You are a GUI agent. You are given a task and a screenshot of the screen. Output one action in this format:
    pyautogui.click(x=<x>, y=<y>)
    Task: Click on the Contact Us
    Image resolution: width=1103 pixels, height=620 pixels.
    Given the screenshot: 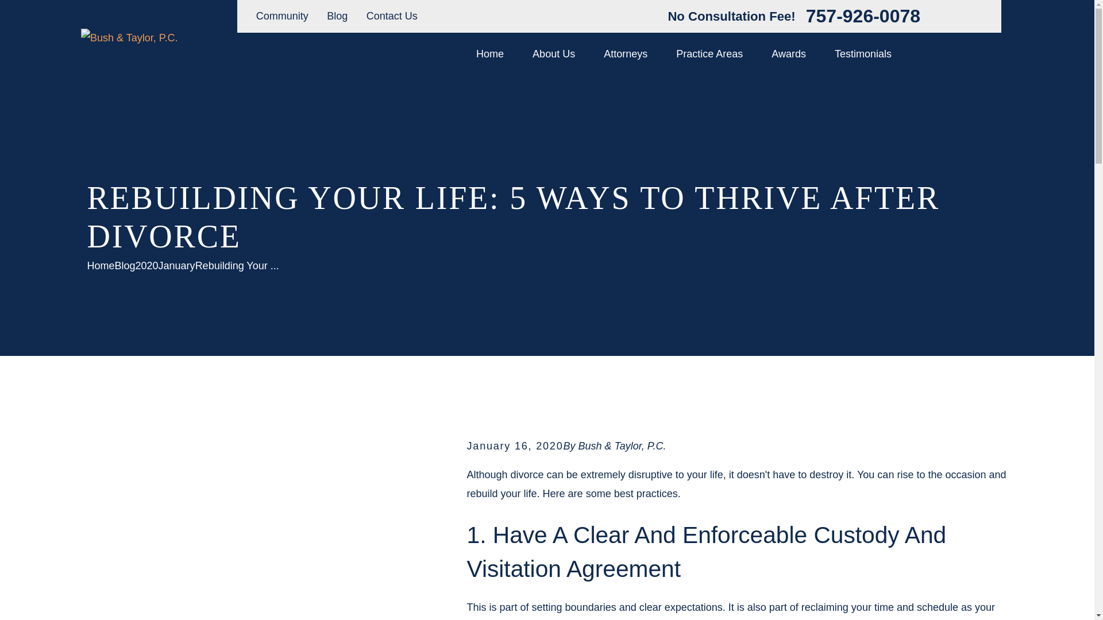 What is the action you would take?
    pyautogui.click(x=392, y=16)
    